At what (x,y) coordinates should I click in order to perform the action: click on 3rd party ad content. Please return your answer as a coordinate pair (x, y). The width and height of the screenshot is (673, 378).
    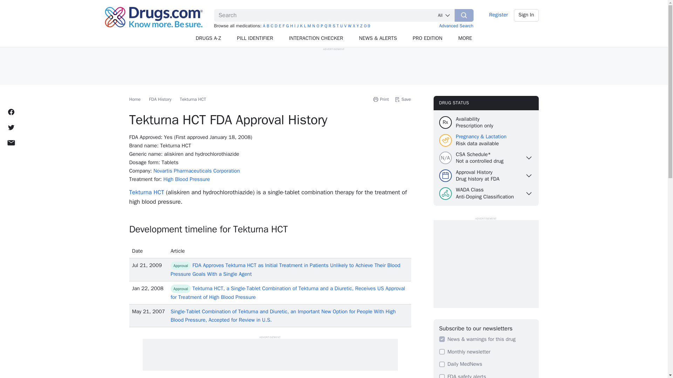
    Looking at the image, I should click on (333, 66).